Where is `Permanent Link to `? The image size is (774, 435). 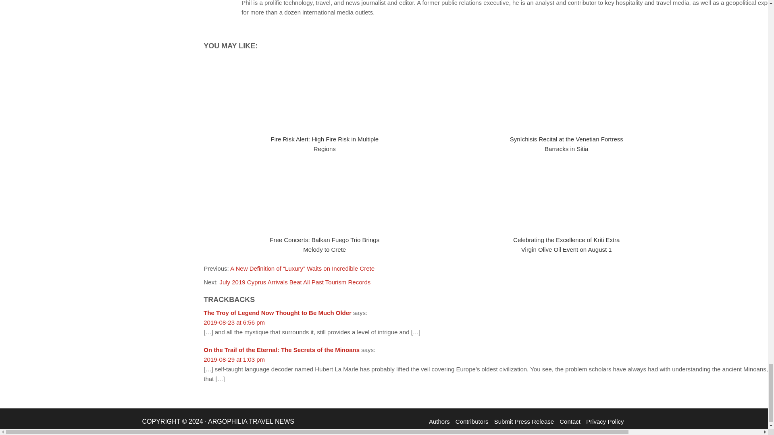 Permanent Link to  is located at coordinates (324, 195).